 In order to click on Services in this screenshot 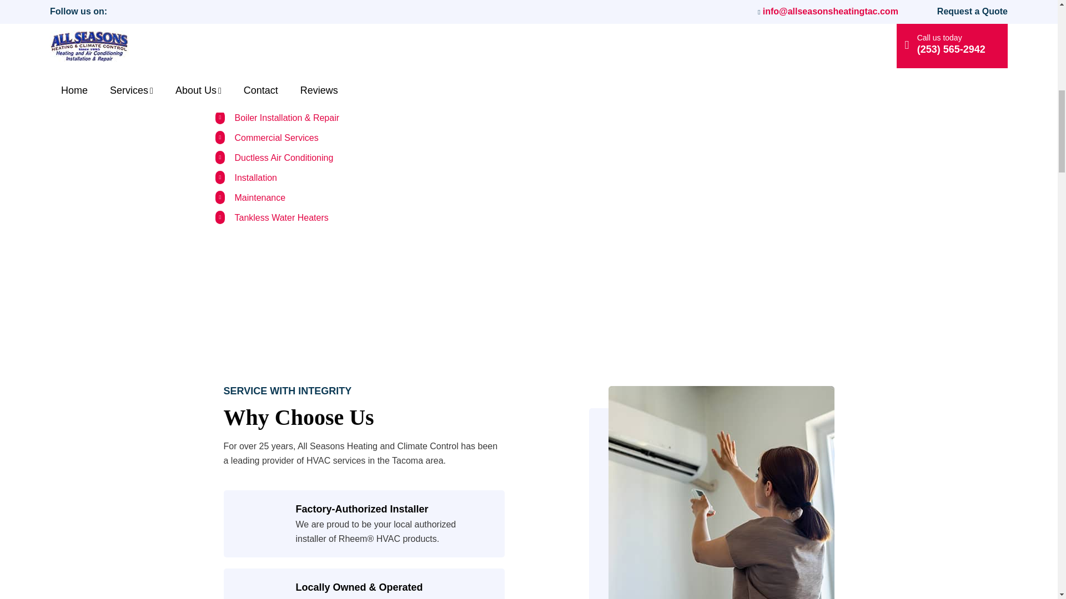, I will do `click(232, 98)`.